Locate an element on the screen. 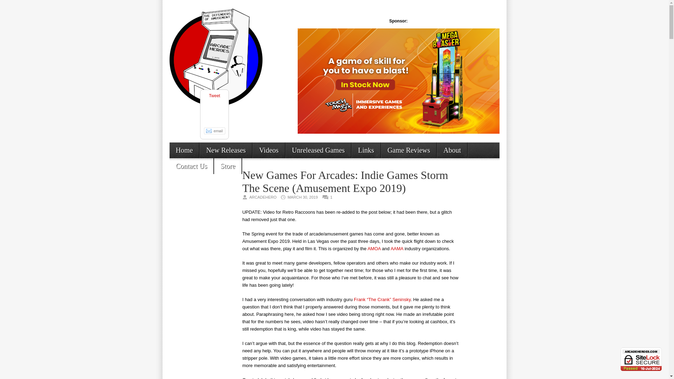 The width and height of the screenshot is (674, 379). Unreleased Games is located at coordinates (318, 150).